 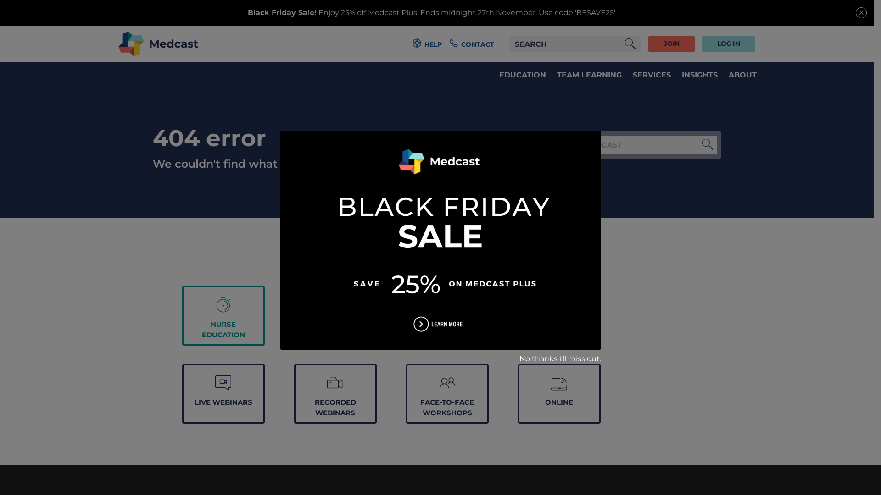 I want to click on CONTACT, so click(x=472, y=44).